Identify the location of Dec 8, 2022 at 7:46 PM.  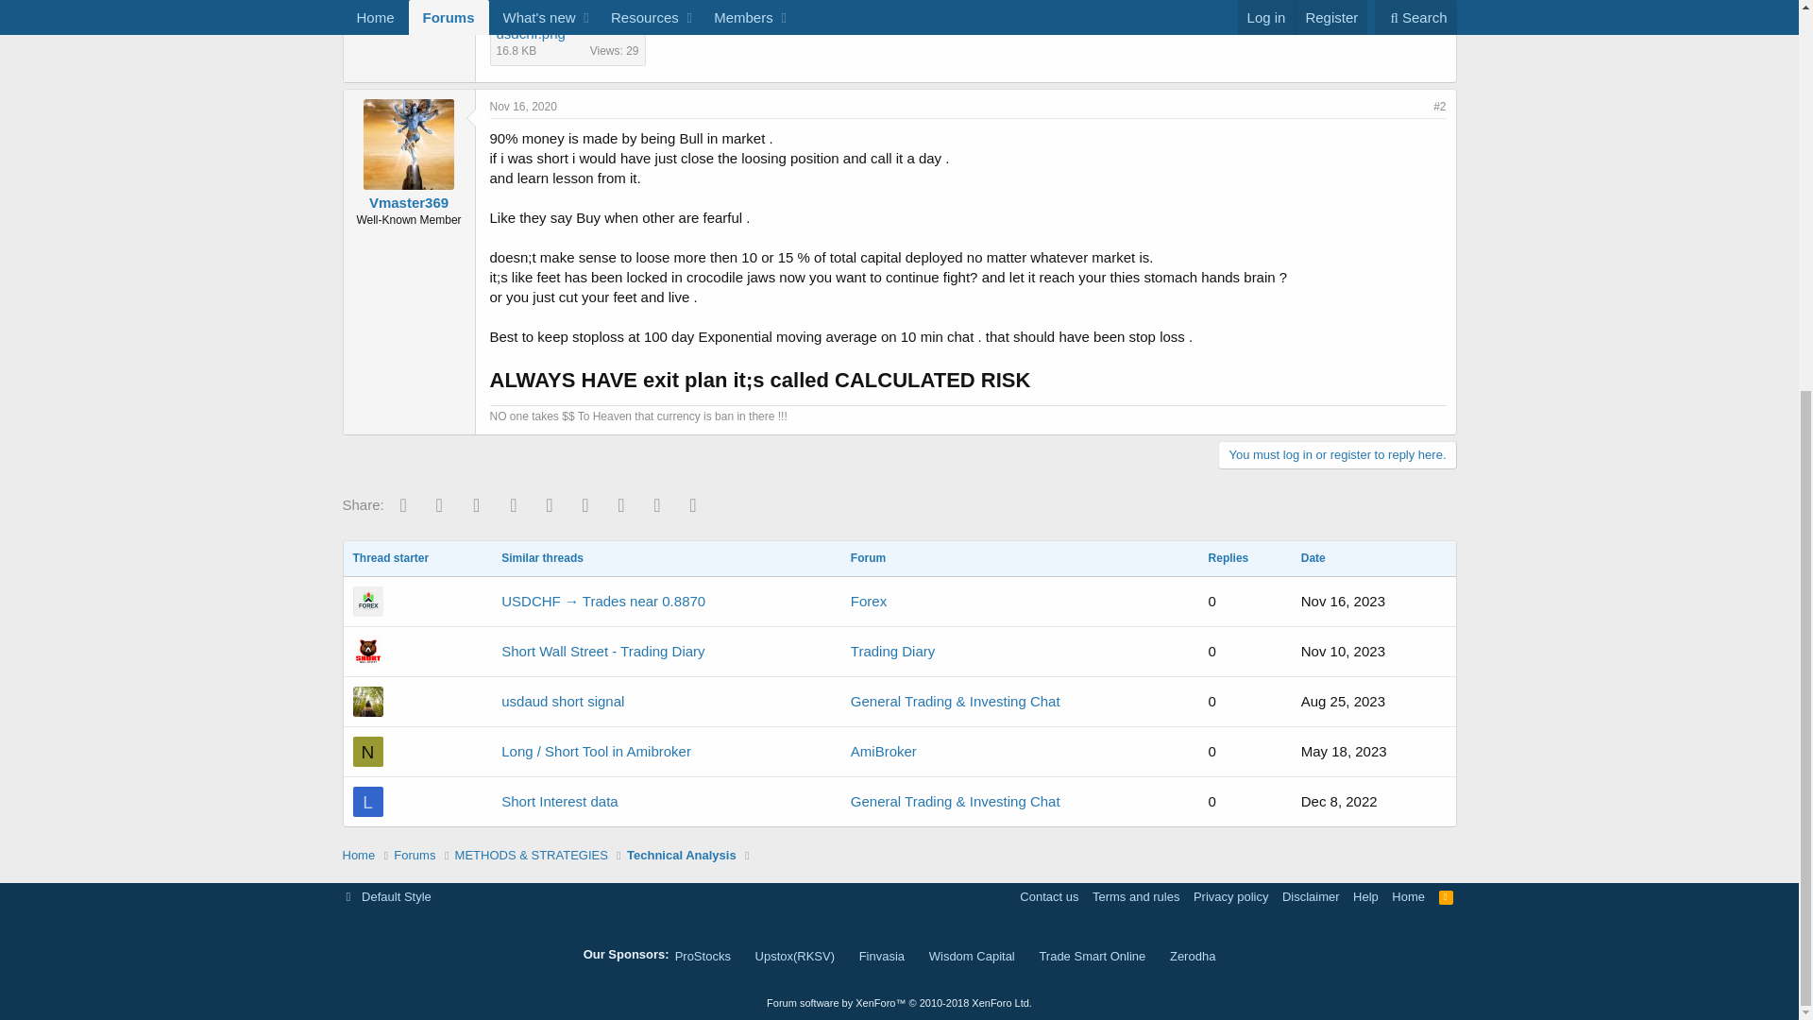
(1339, 801).